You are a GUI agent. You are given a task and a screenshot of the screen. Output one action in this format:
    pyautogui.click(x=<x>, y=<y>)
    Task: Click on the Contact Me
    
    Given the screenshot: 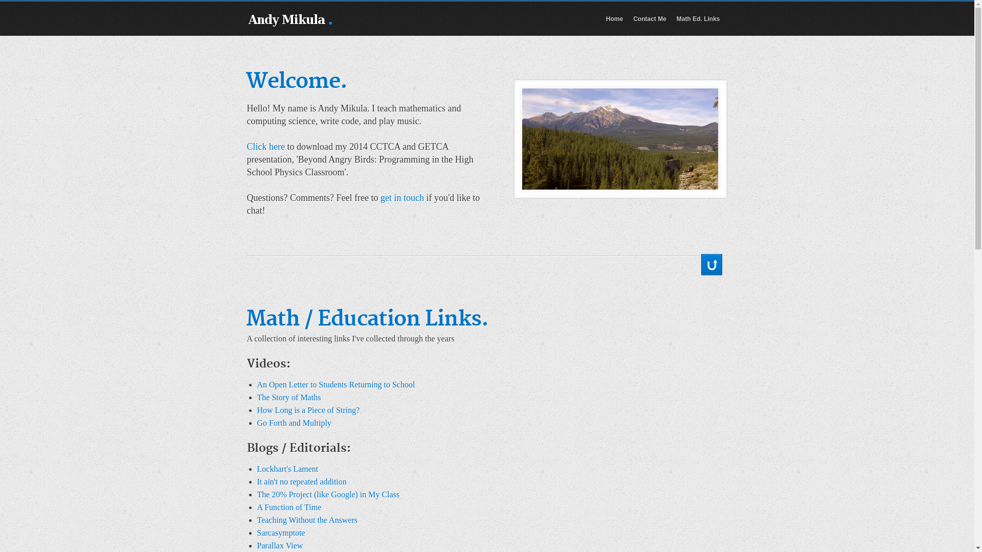 What is the action you would take?
    pyautogui.click(x=650, y=19)
    